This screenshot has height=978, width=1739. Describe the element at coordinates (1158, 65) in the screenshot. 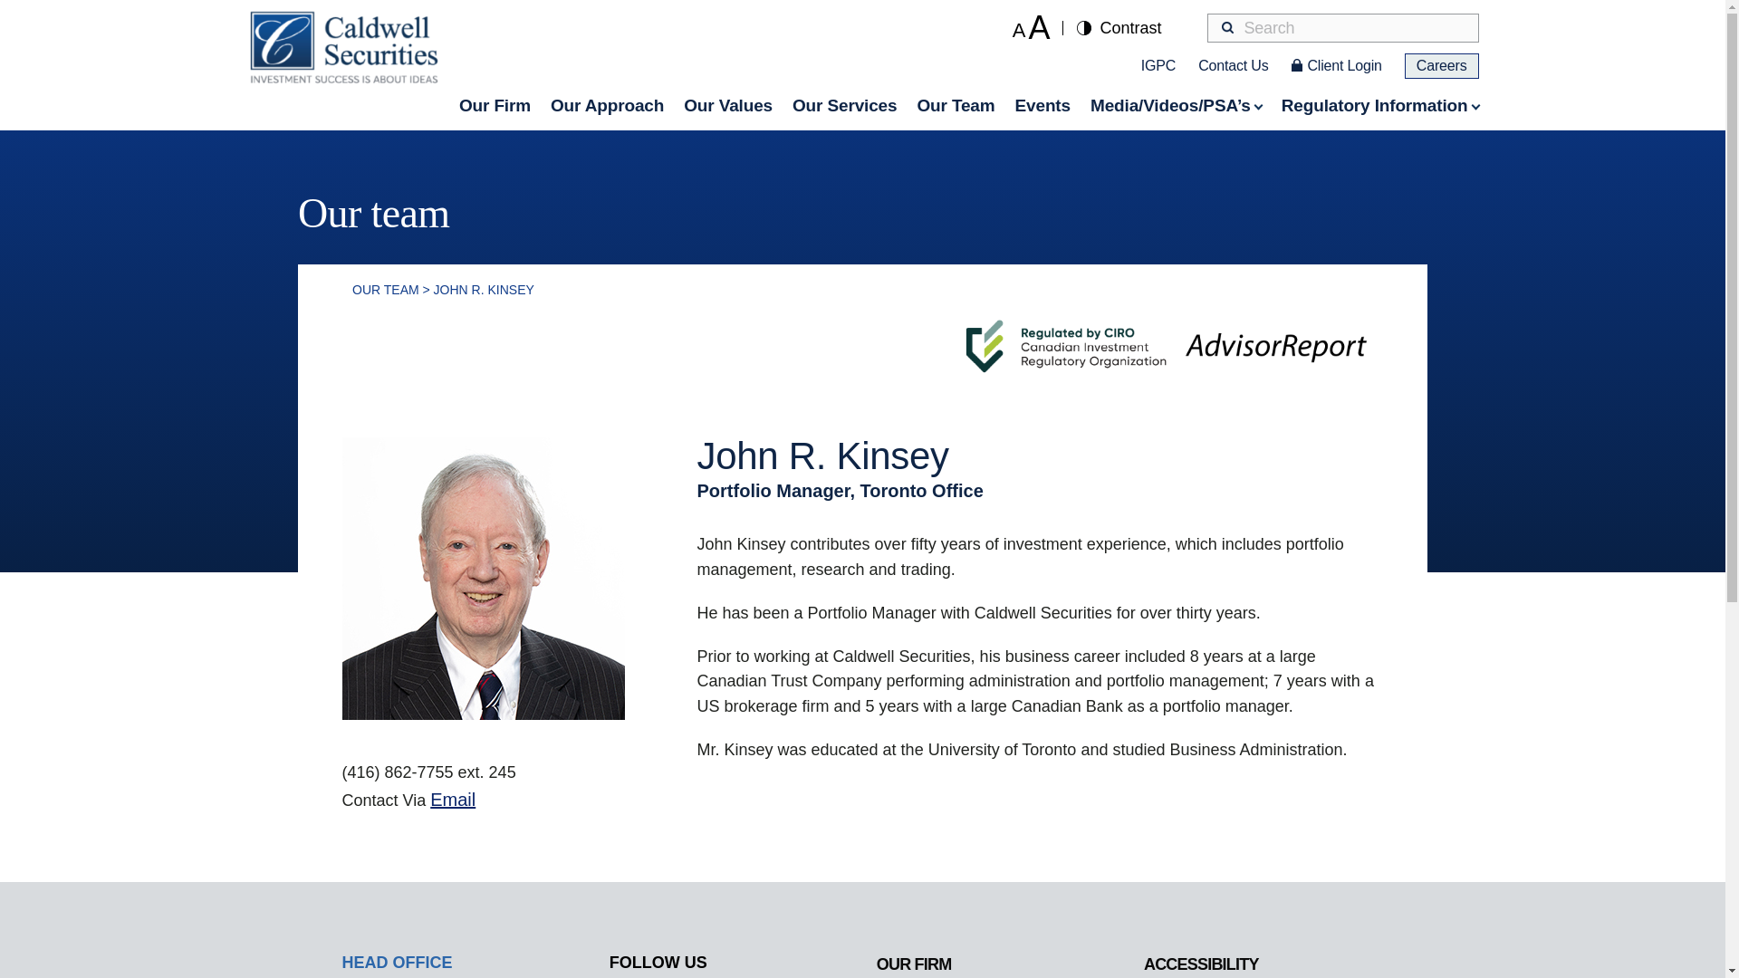

I see `IGPC` at that location.